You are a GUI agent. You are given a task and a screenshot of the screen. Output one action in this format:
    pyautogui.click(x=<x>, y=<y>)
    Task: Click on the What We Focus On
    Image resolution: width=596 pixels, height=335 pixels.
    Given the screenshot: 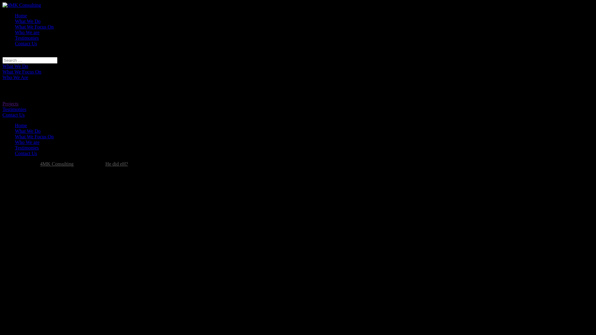 What is the action you would take?
    pyautogui.click(x=22, y=72)
    